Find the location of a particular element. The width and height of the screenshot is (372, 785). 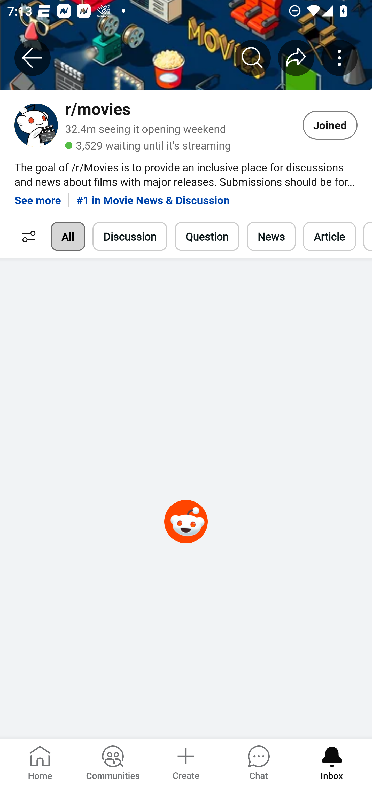

Inbox is located at coordinates (332, 761).